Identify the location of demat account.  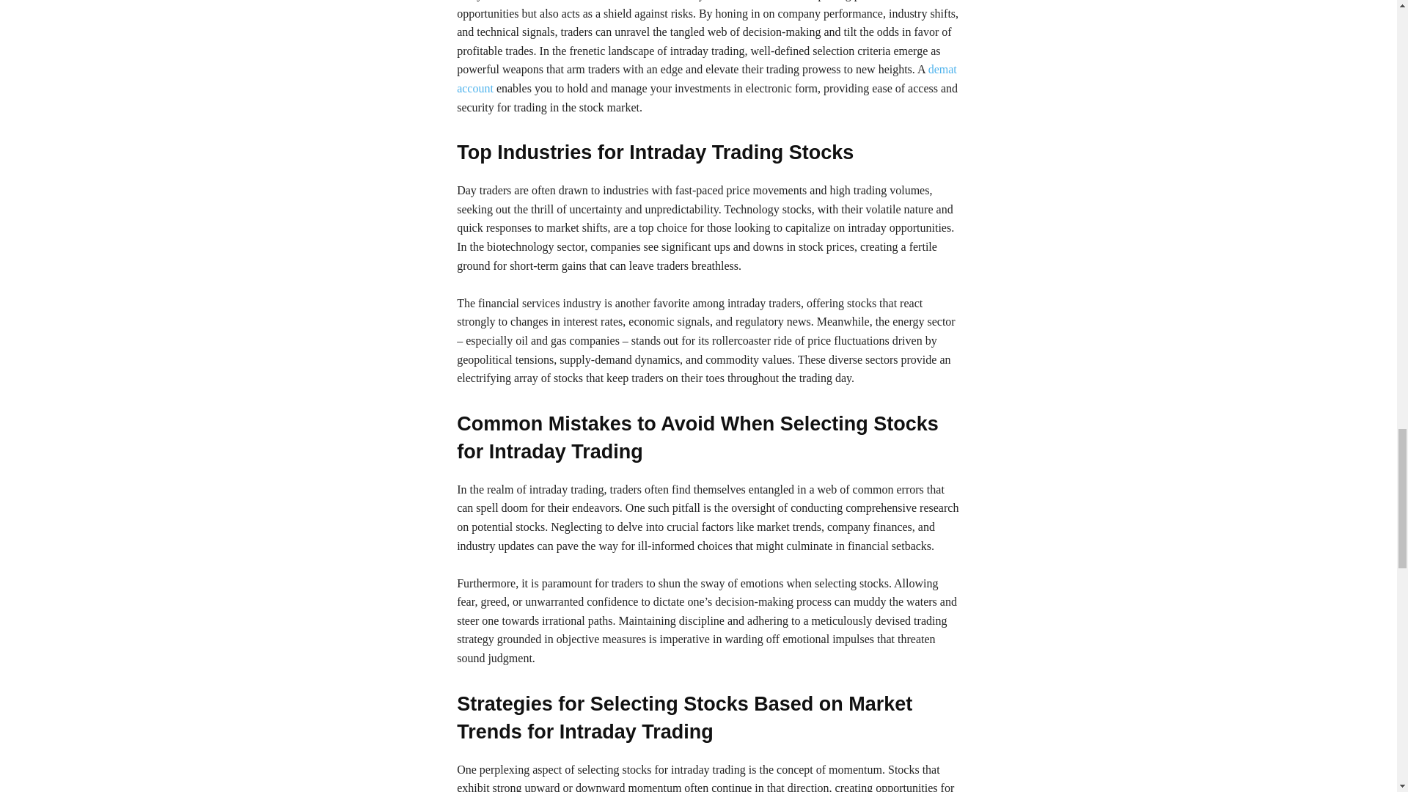
(707, 78).